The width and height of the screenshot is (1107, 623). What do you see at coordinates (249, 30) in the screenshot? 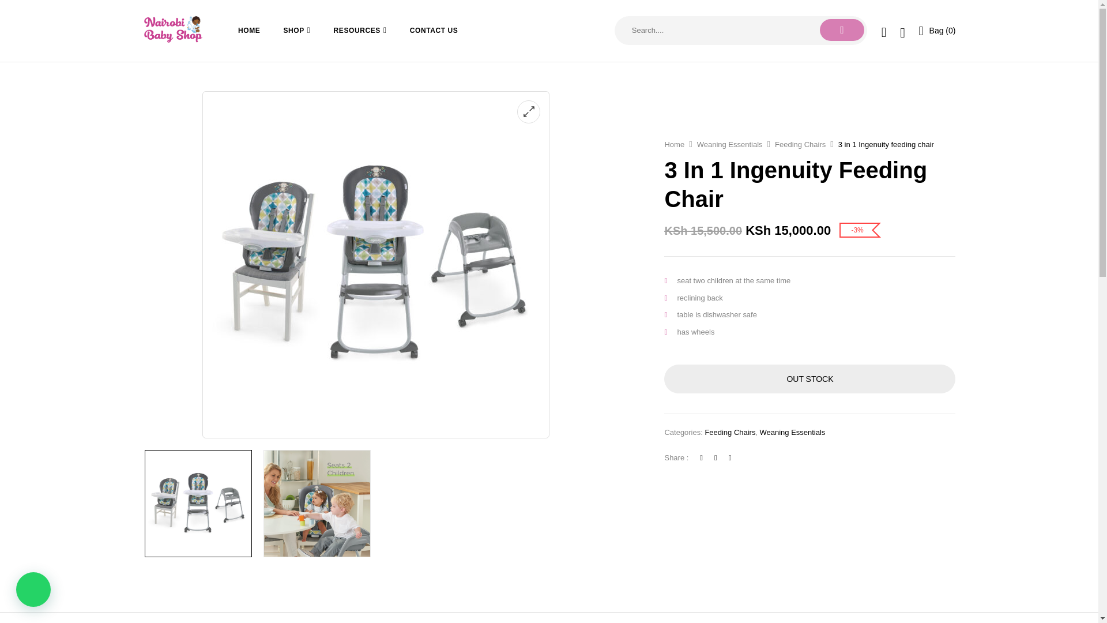
I see `HOME` at bounding box center [249, 30].